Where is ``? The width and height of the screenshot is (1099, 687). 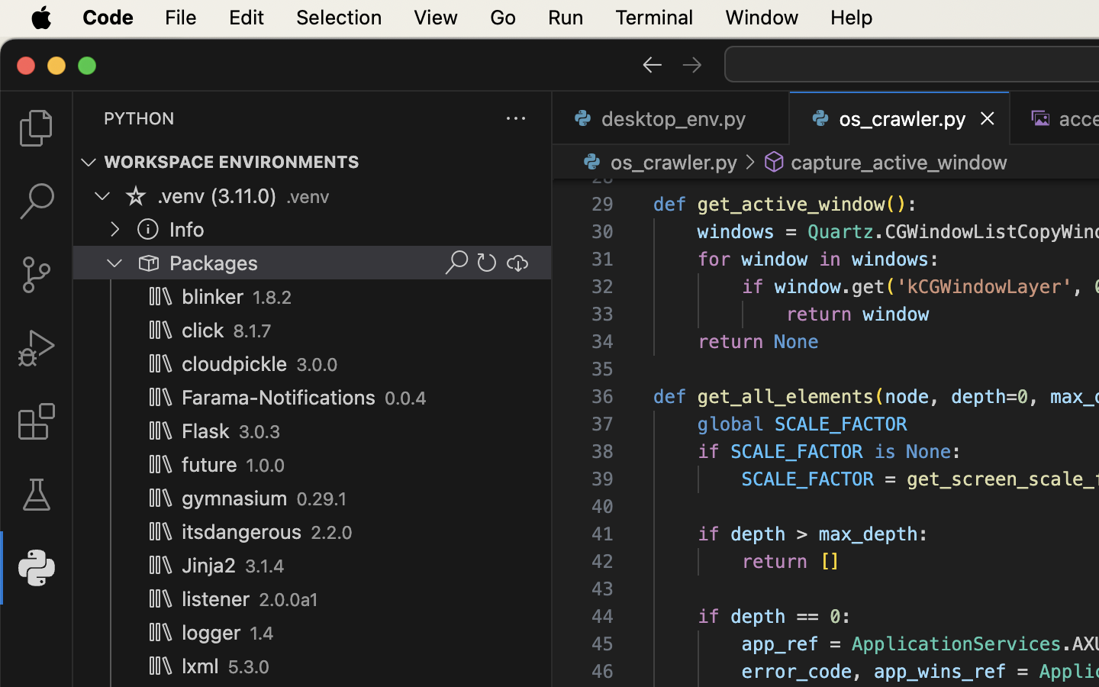
 is located at coordinates (1041, 118).